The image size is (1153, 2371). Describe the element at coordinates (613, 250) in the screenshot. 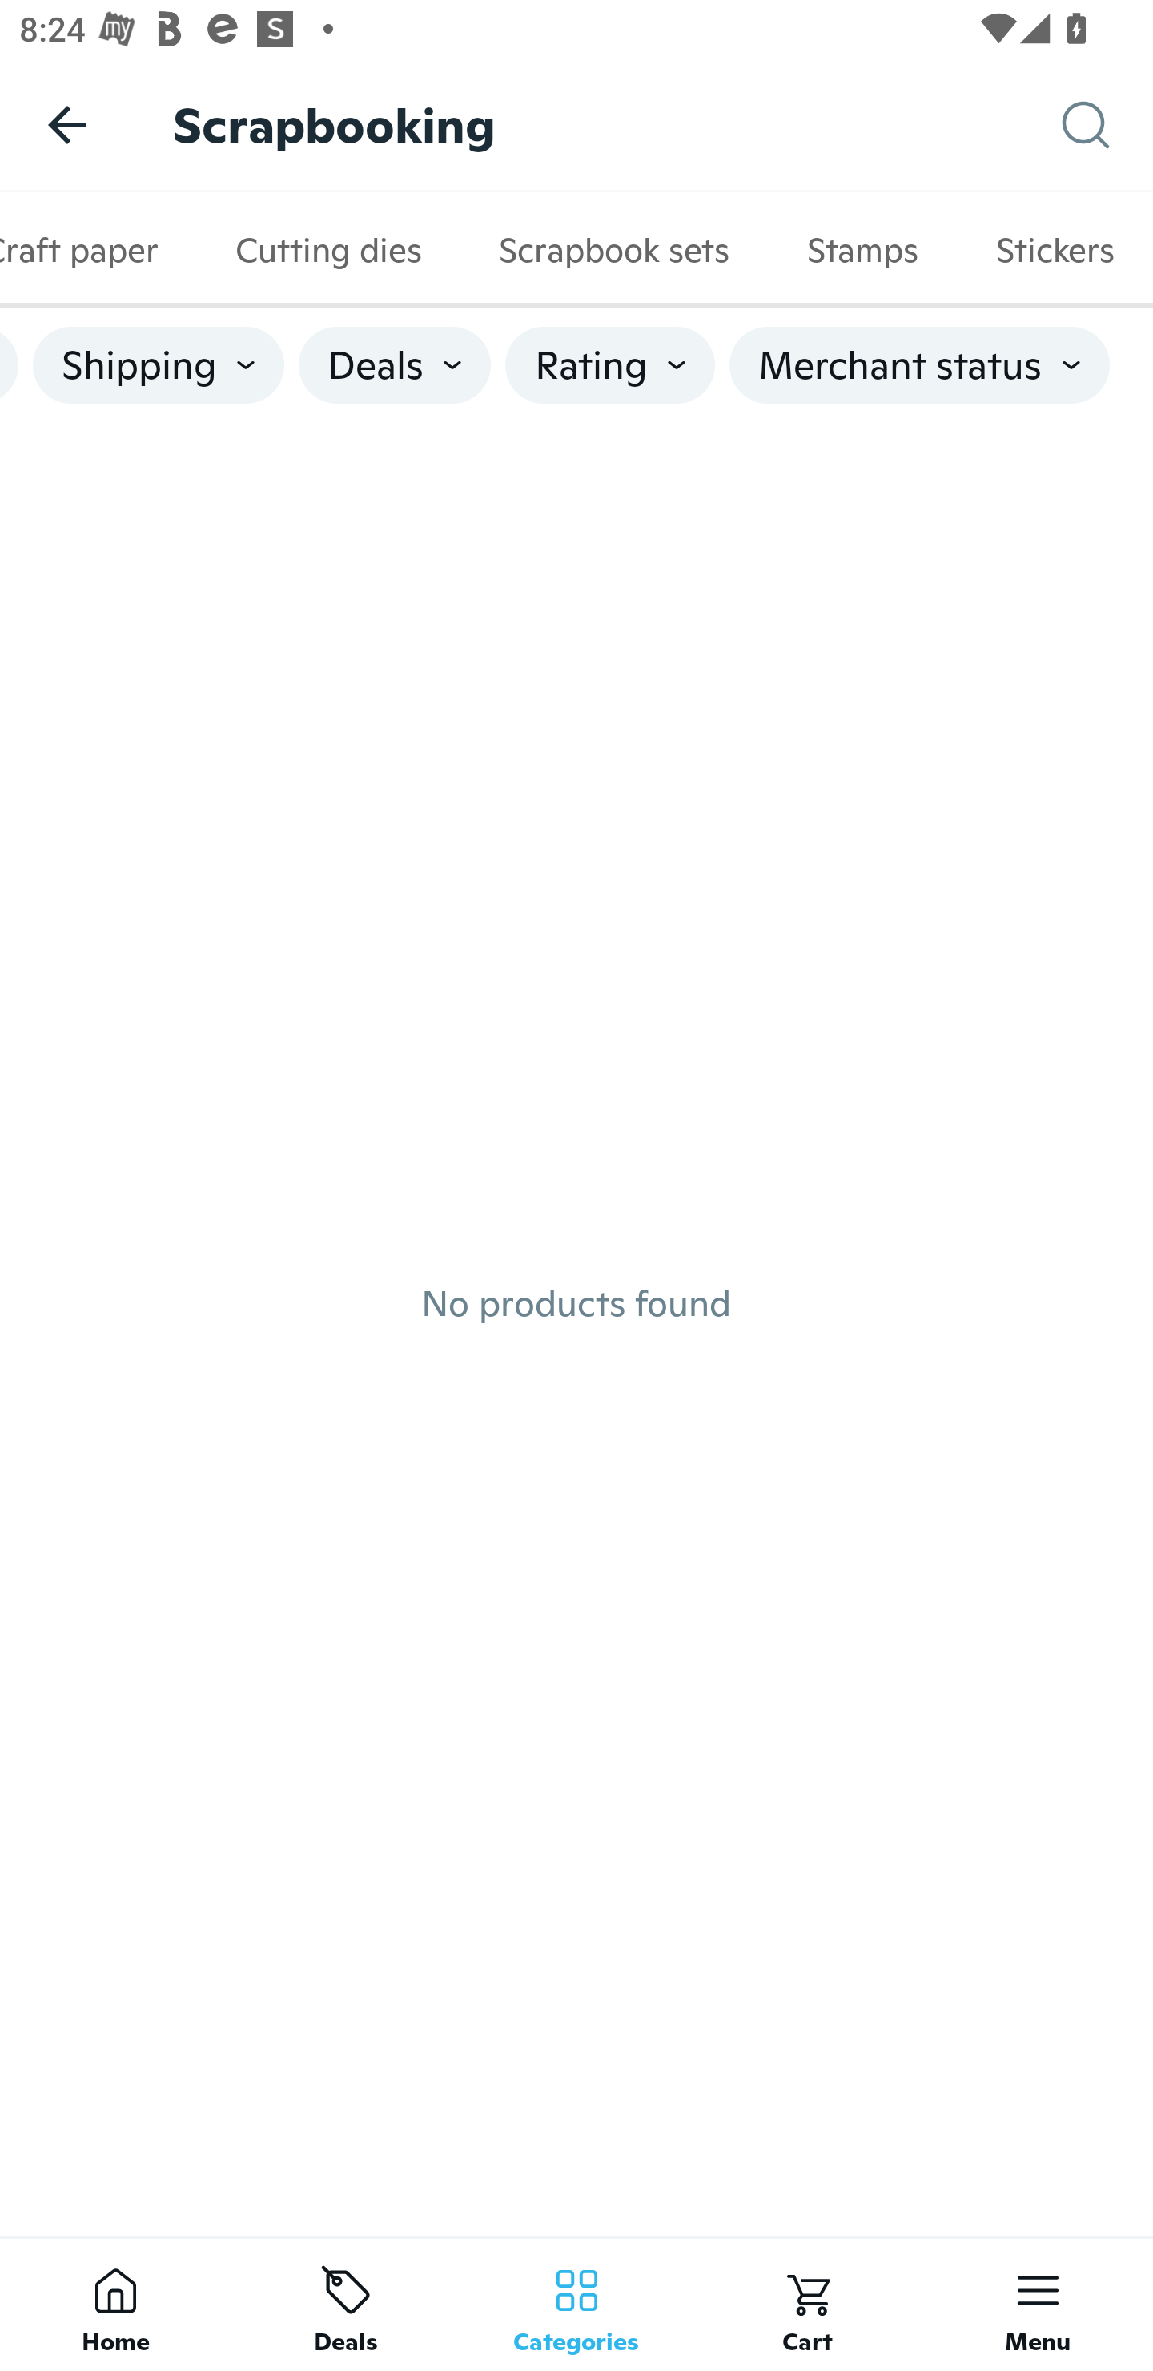

I see `Scrapbook sets` at that location.